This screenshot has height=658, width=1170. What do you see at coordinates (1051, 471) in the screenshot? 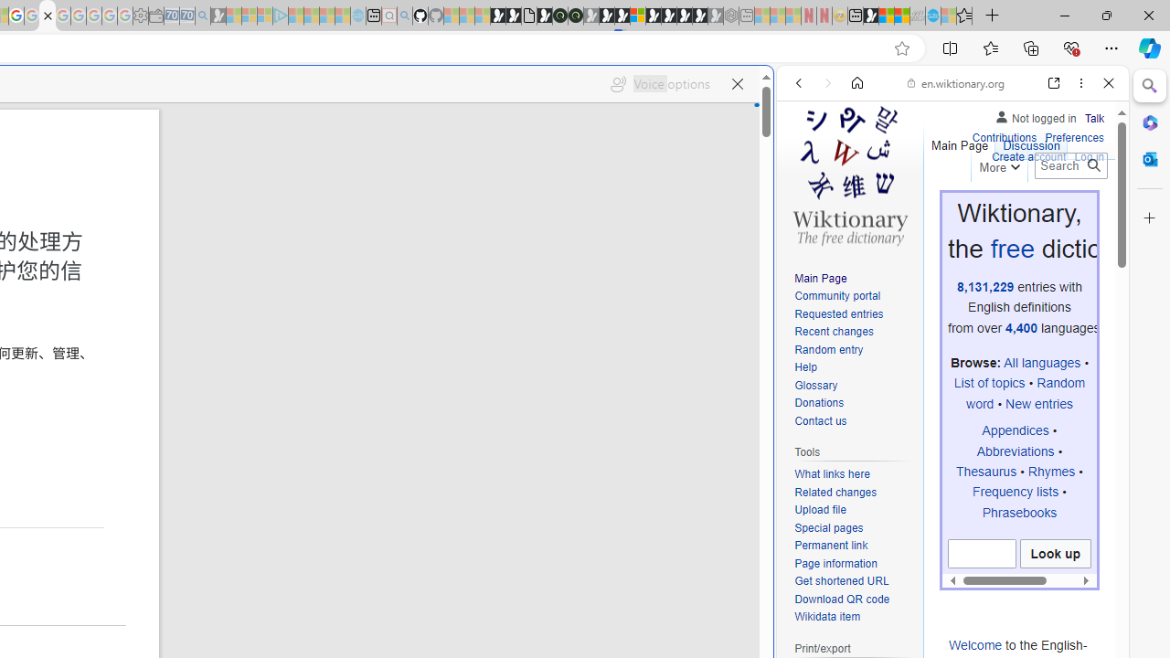
I see `Rhymes` at bounding box center [1051, 471].